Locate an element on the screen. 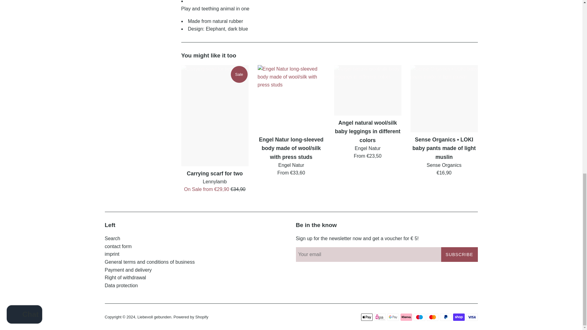  Klarna is located at coordinates (406, 317).